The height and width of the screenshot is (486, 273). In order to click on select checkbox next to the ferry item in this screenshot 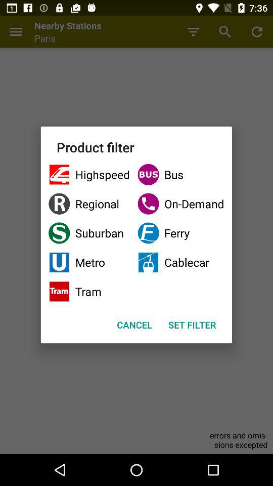, I will do `click(89, 262)`.